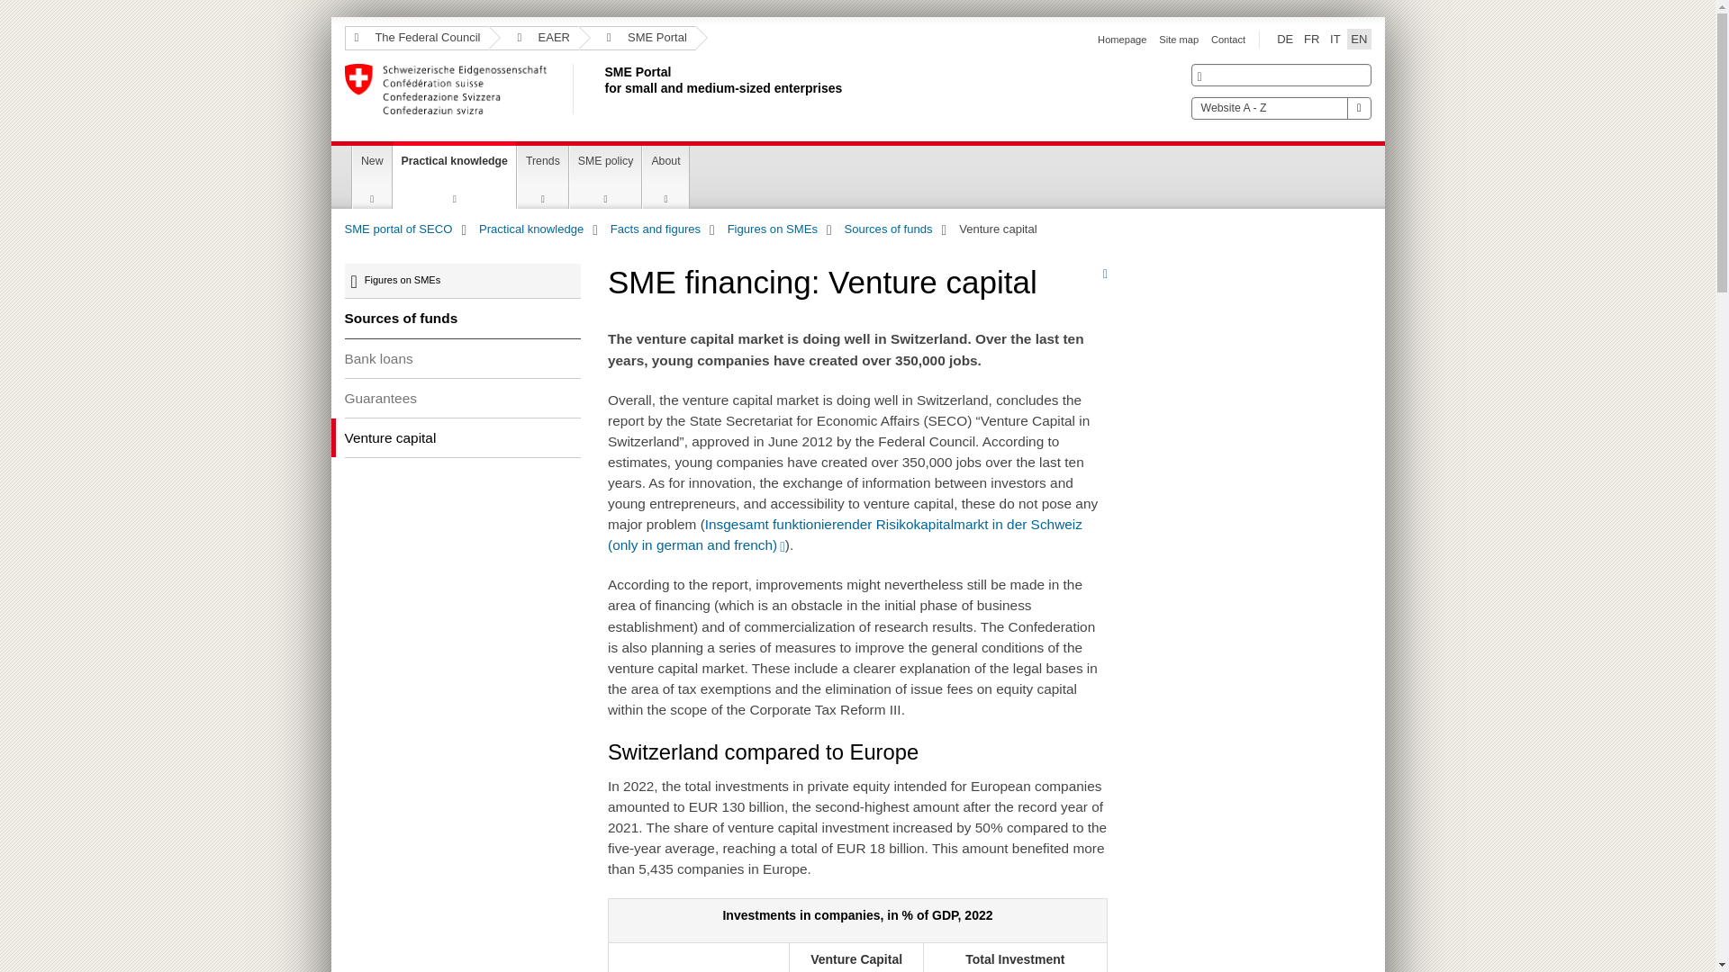  Describe the element at coordinates (1284, 40) in the screenshot. I see `DE` at that location.